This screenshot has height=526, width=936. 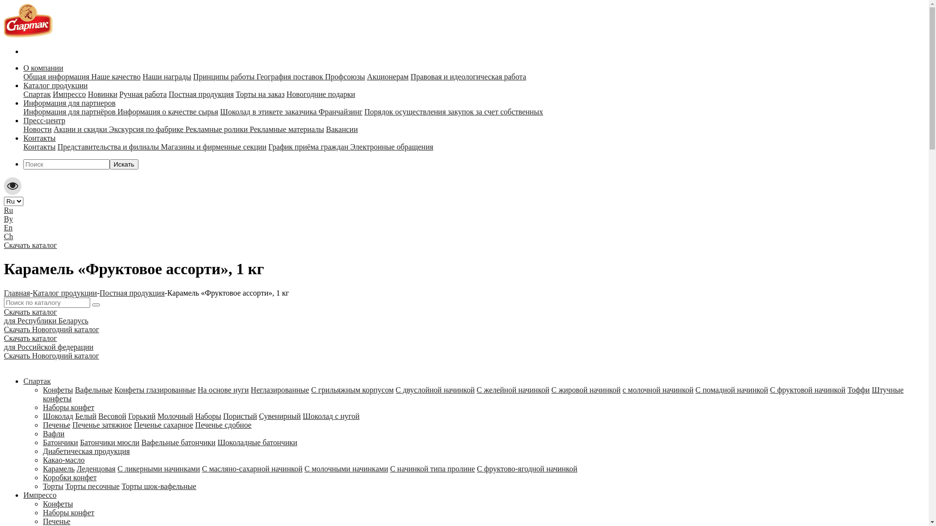 What do you see at coordinates (9, 237) in the screenshot?
I see `Ch` at bounding box center [9, 237].